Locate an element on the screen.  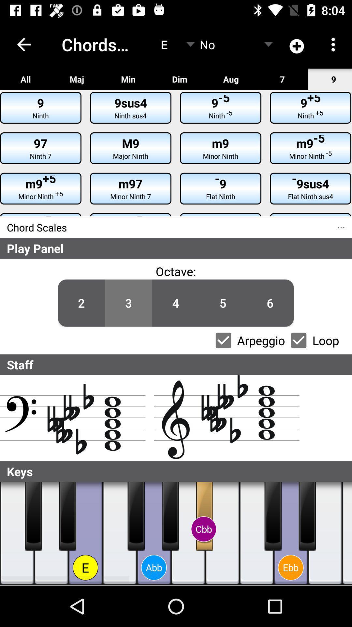
open the item to the left of loop icon is located at coordinates (299, 340).